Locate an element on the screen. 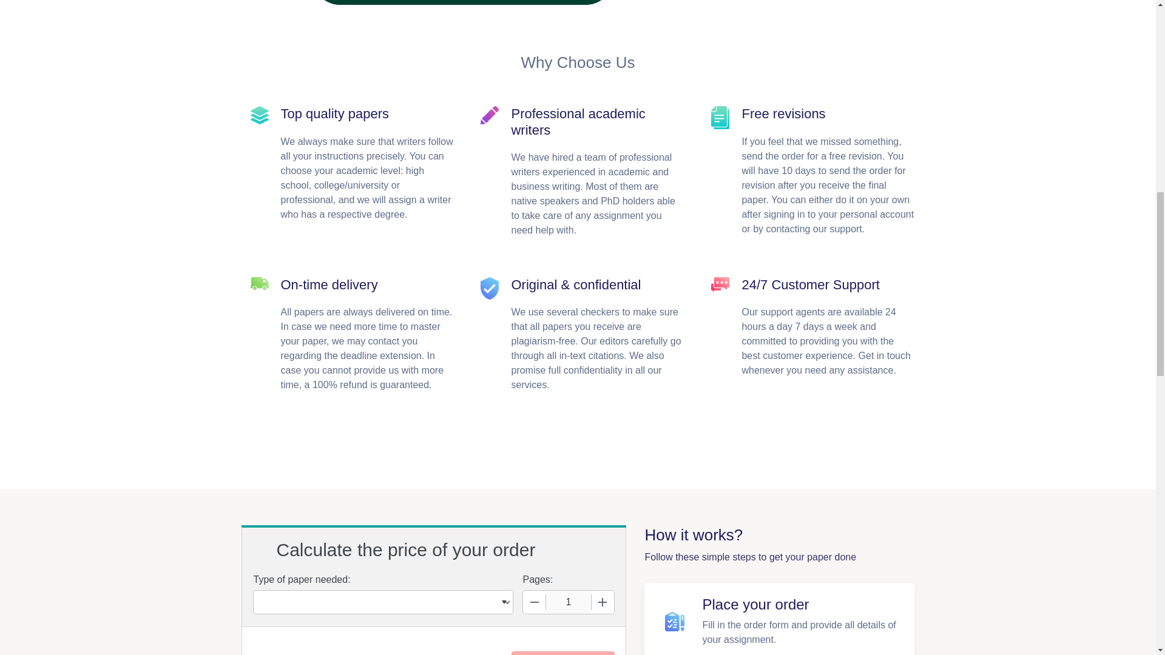 This screenshot has width=1165, height=655. Continue to order is located at coordinates (562, 653).